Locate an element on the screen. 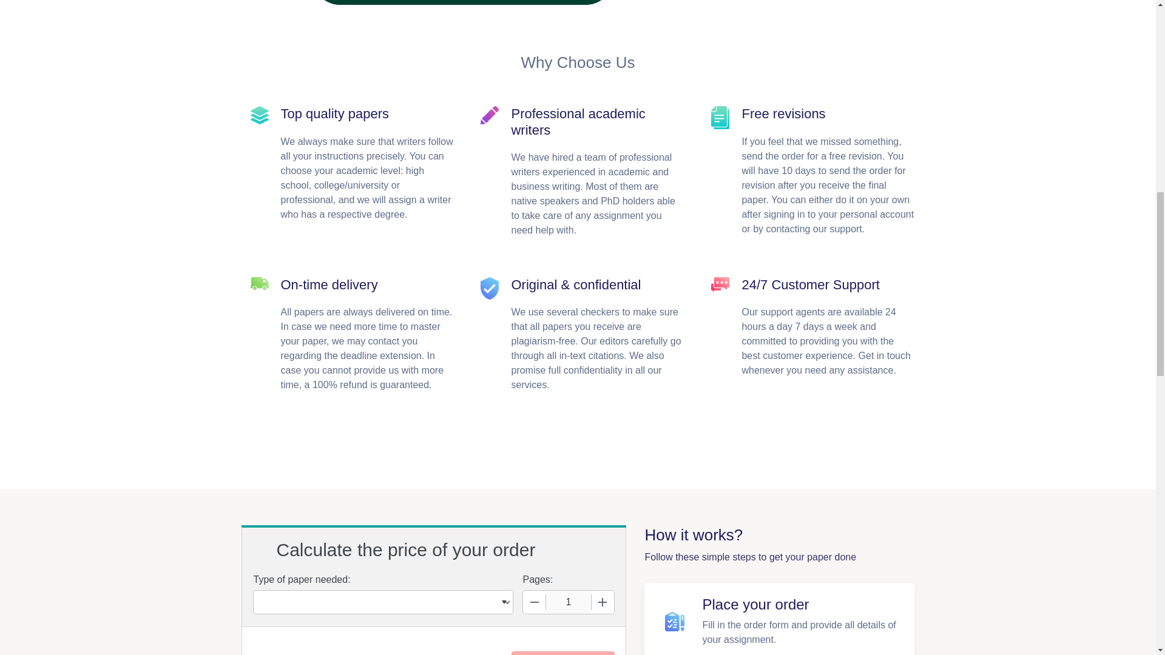 This screenshot has width=1165, height=655. Continue to order is located at coordinates (562, 653).